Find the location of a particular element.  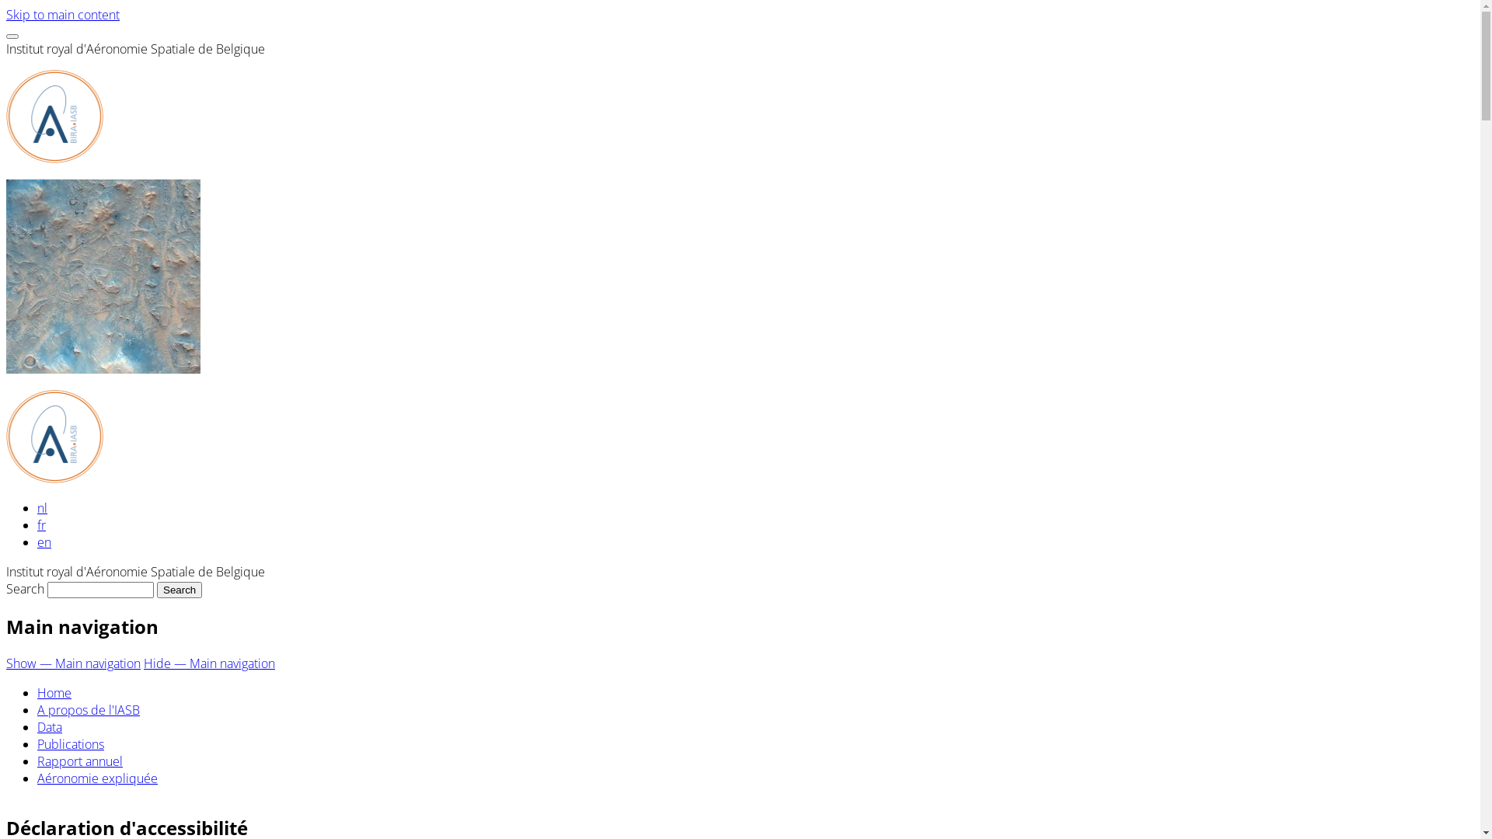

Skip to main content is located at coordinates (63, 15).